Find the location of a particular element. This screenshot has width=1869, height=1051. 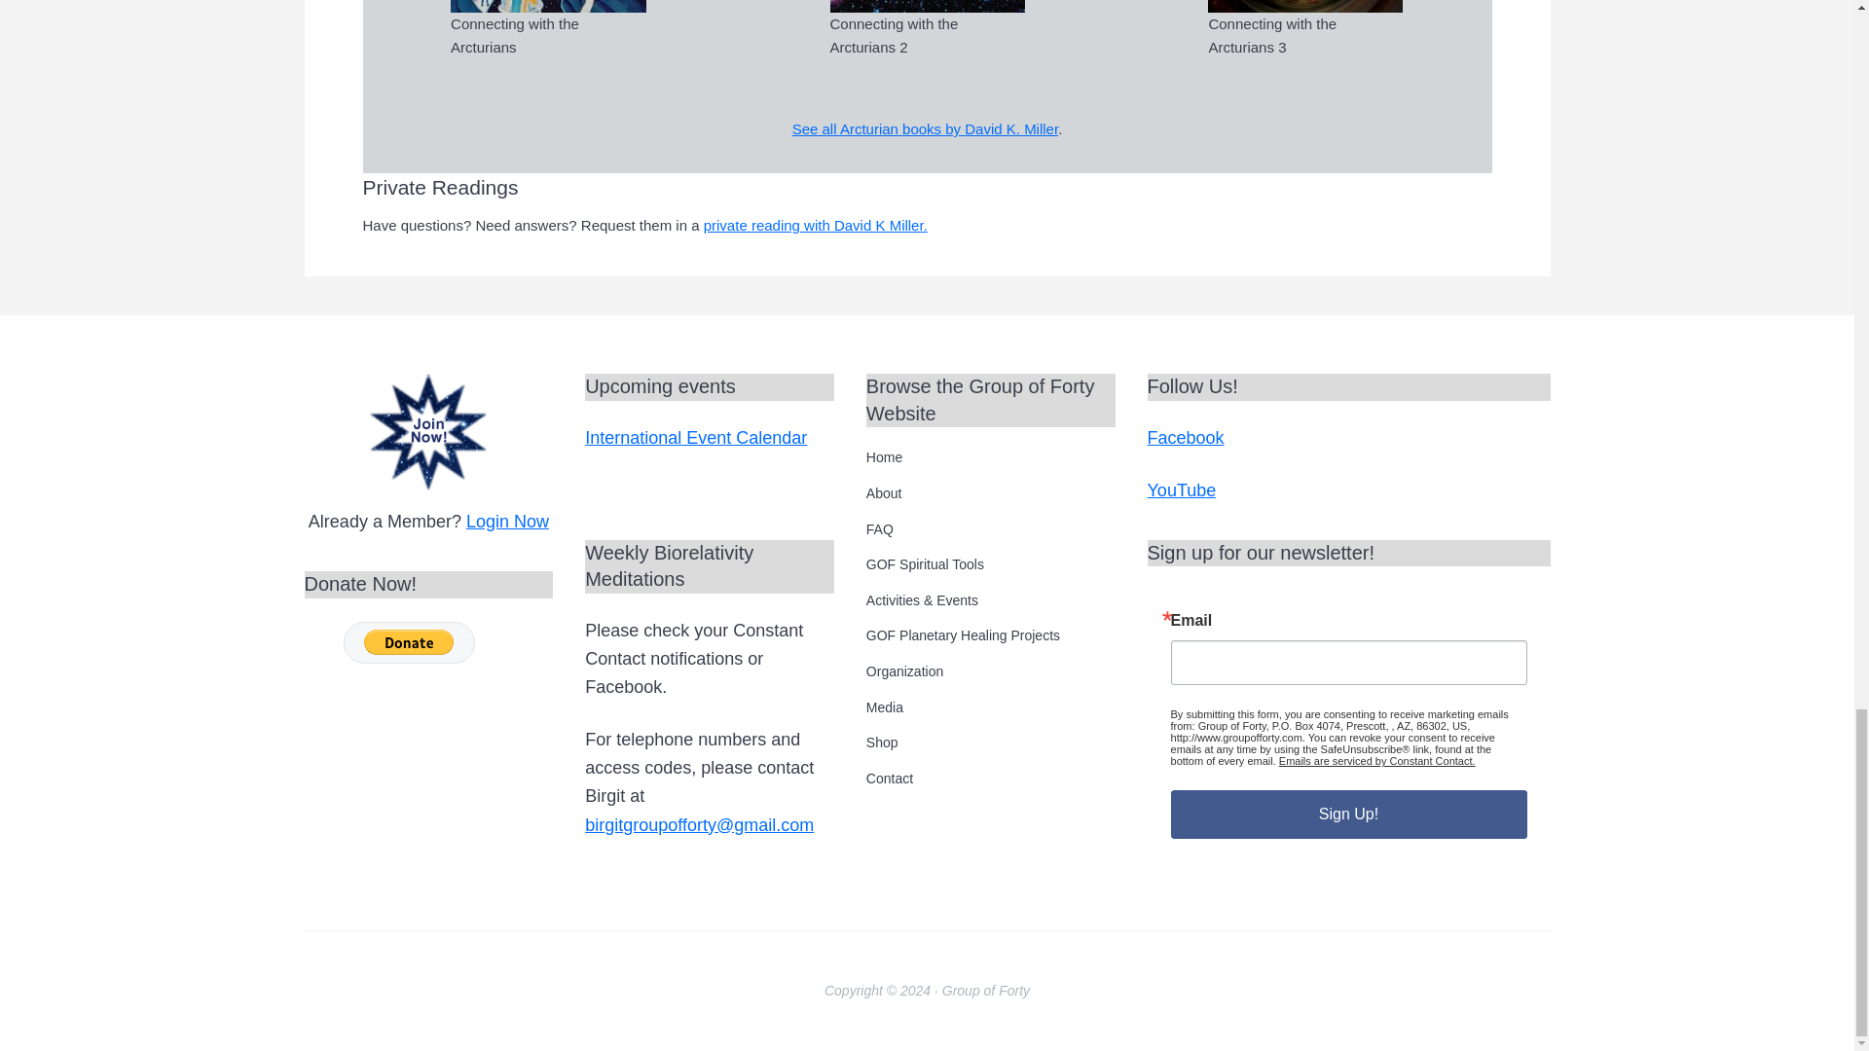

FAQ is located at coordinates (991, 528).